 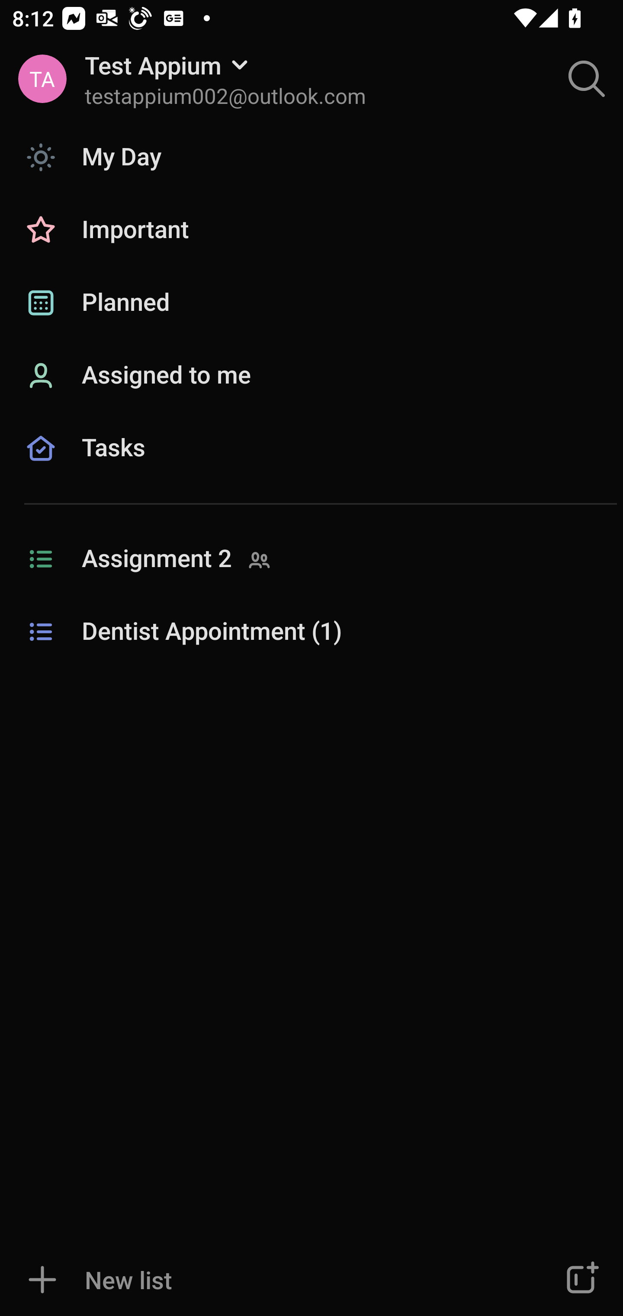 I want to click on Assigned to me, 0 tasks Assigned to me, so click(x=311, y=376).